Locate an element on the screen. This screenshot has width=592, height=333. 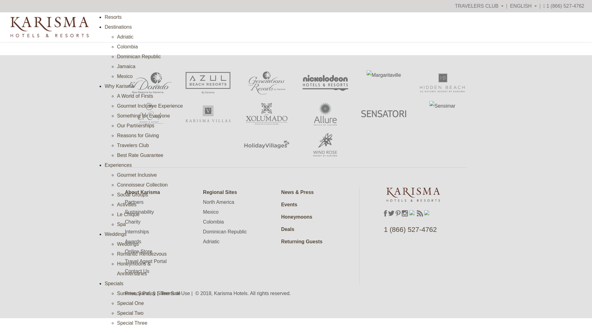
Connoisseur Collection is located at coordinates (142, 185).